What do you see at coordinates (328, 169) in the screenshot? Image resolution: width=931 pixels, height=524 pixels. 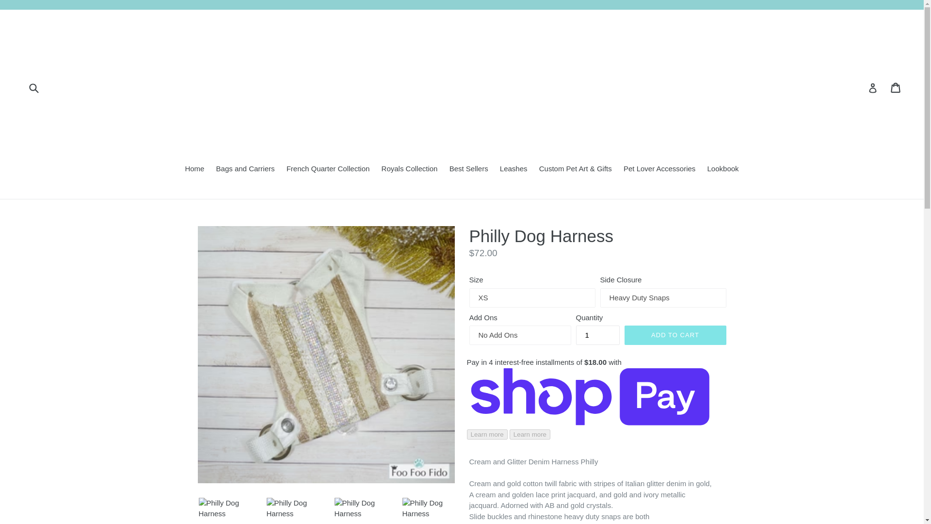 I see `French Quarter Collection` at bounding box center [328, 169].